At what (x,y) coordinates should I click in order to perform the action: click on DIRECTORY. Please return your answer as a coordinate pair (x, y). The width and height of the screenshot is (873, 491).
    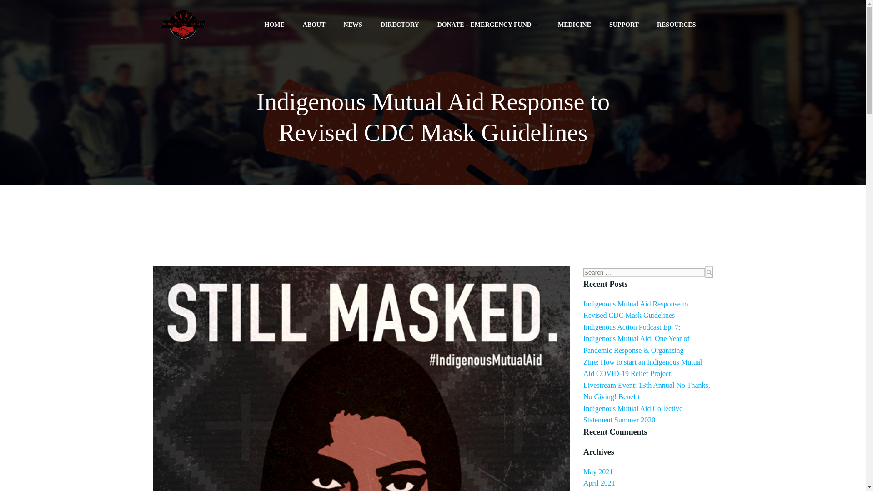
    Looking at the image, I should click on (400, 25).